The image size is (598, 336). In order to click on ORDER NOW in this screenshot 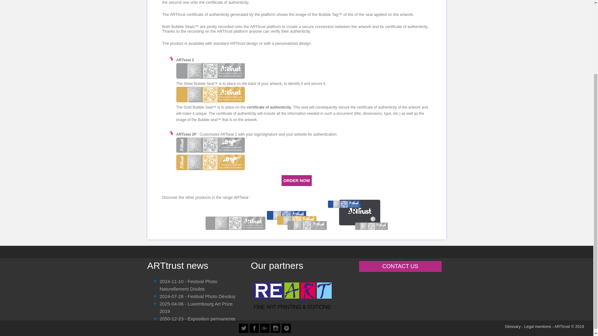, I will do `click(297, 180)`.